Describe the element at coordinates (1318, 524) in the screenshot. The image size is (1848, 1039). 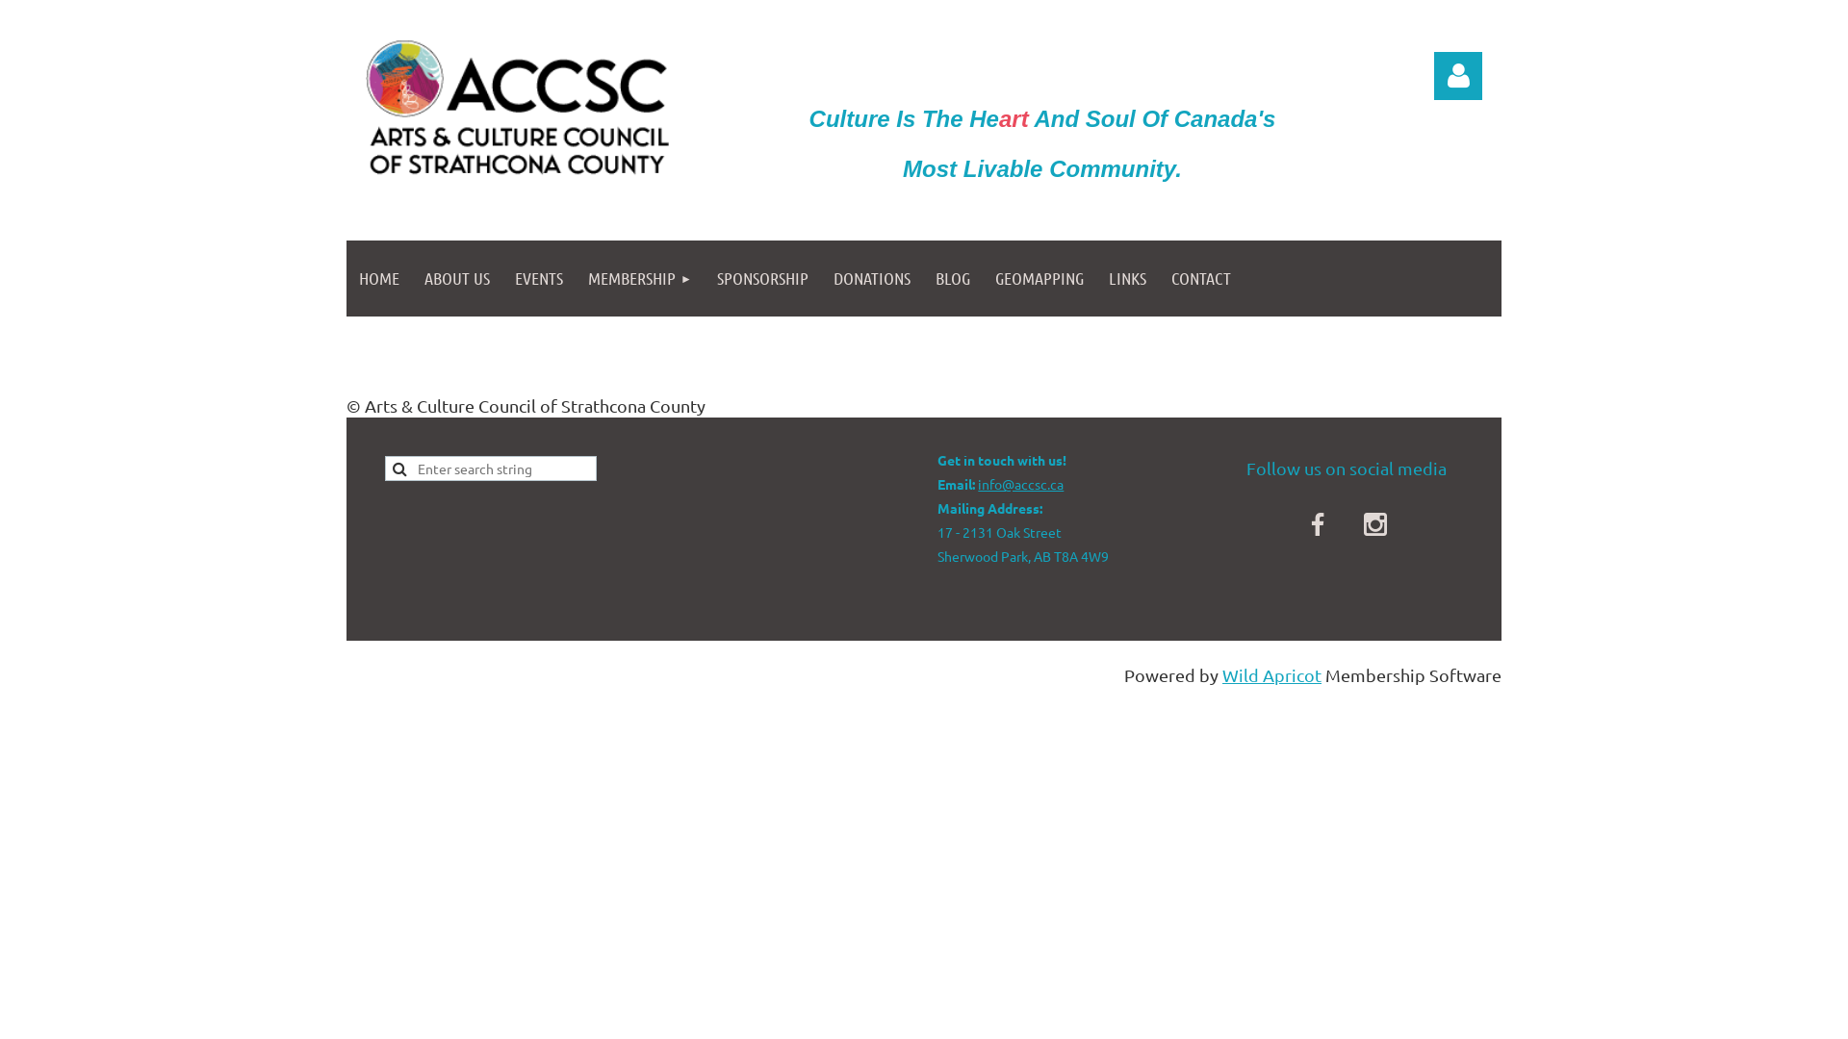
I see `Facebook` at that location.